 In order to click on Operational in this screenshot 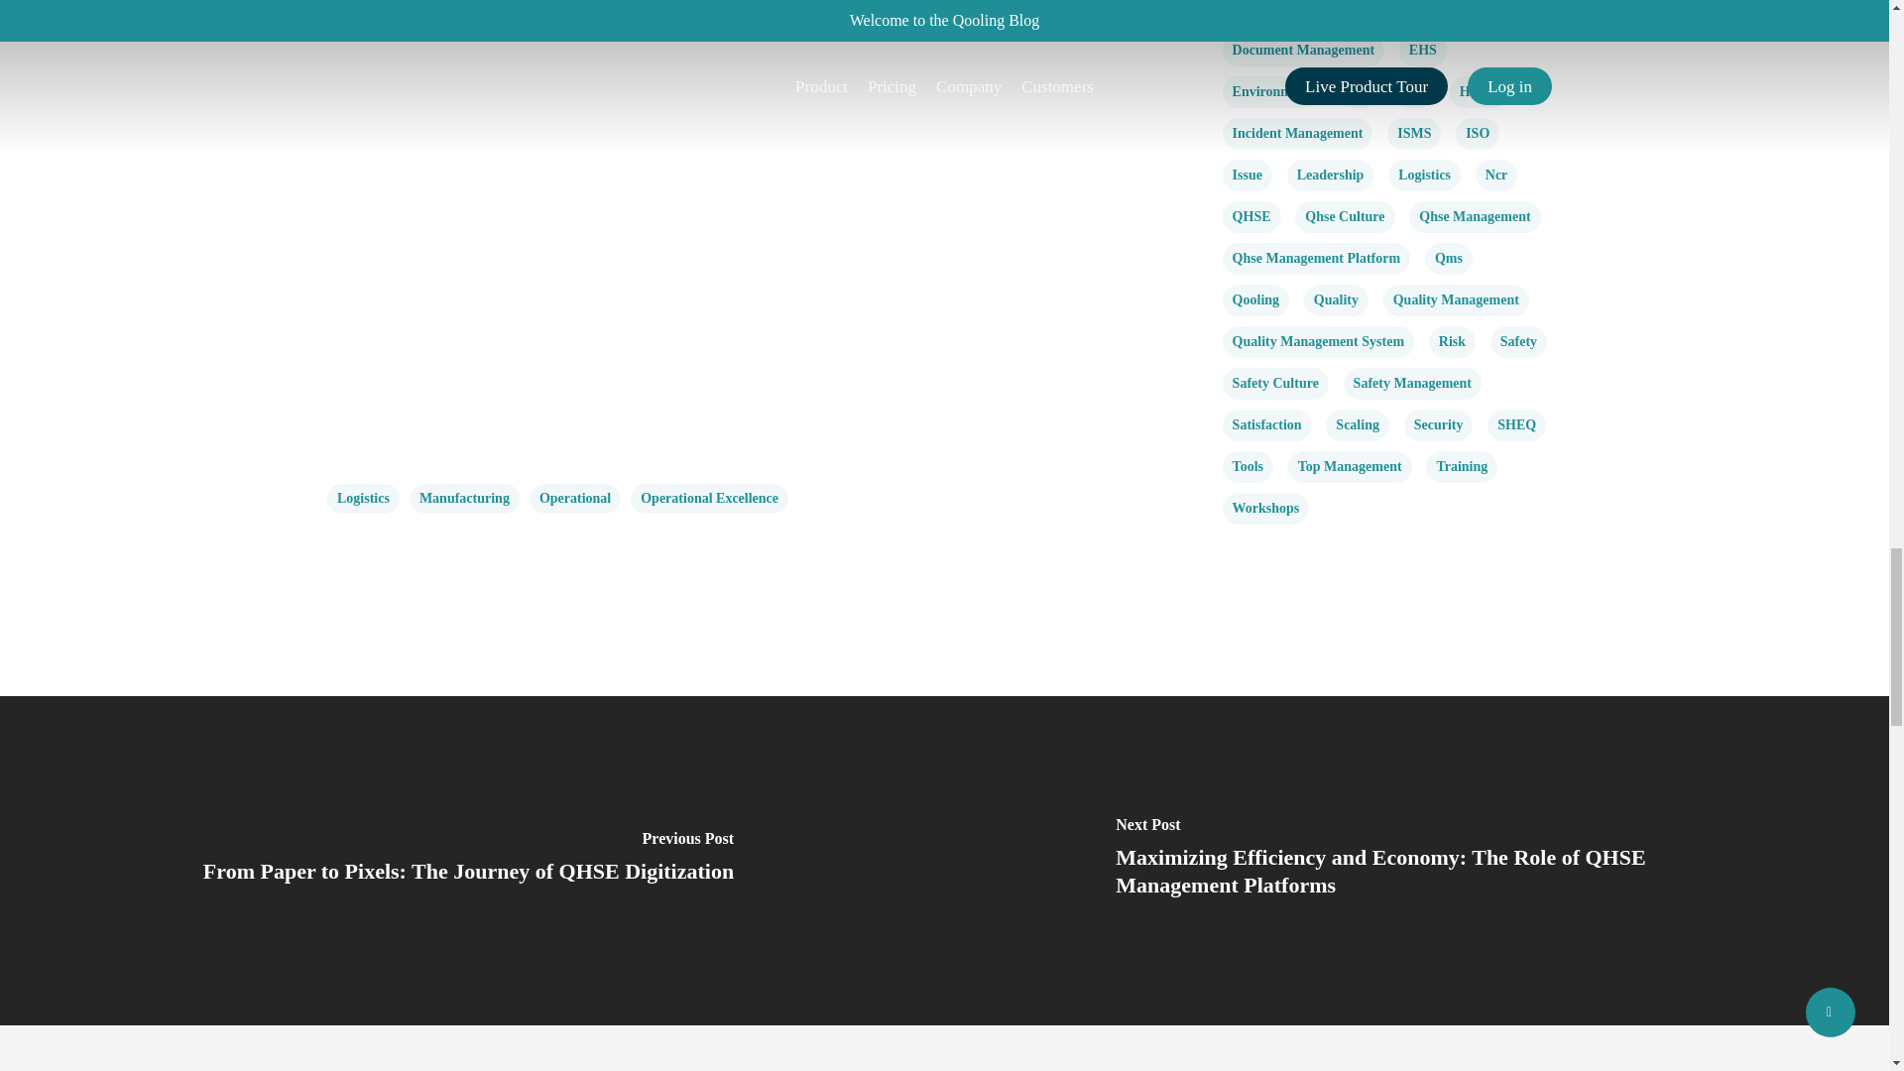, I will do `click(574, 499)`.